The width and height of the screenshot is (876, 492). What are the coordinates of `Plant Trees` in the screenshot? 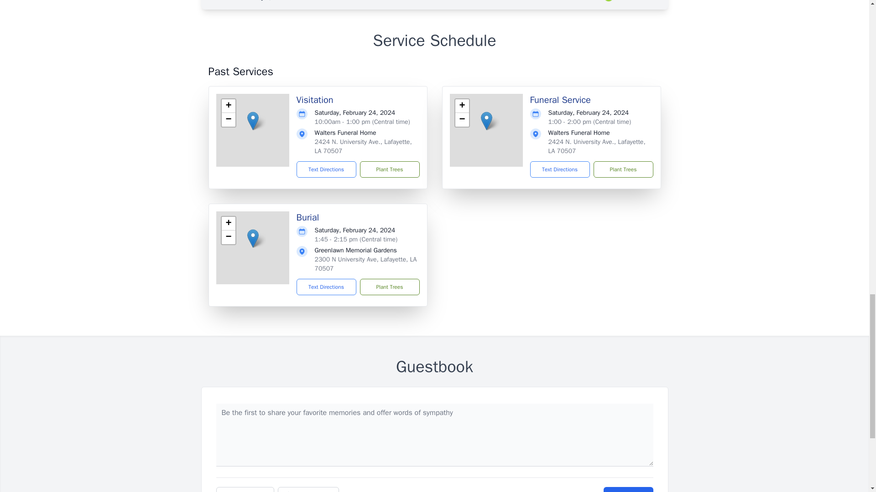 It's located at (389, 287).